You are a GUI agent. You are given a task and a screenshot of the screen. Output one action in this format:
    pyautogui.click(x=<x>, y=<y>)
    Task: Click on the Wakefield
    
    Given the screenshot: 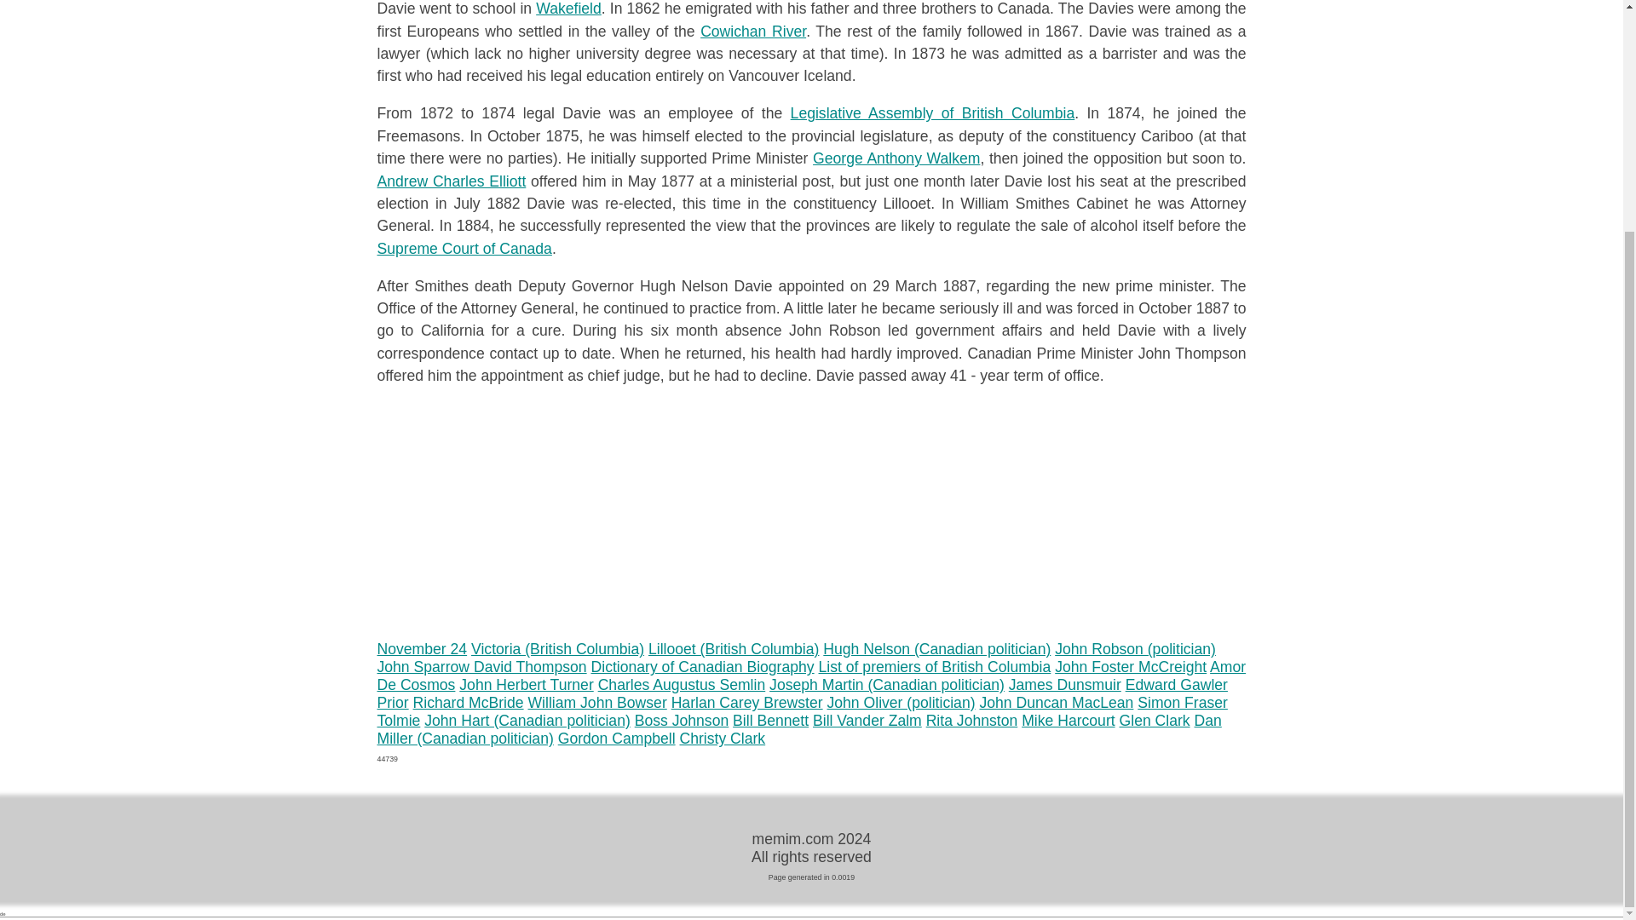 What is the action you would take?
    pyautogui.click(x=569, y=9)
    